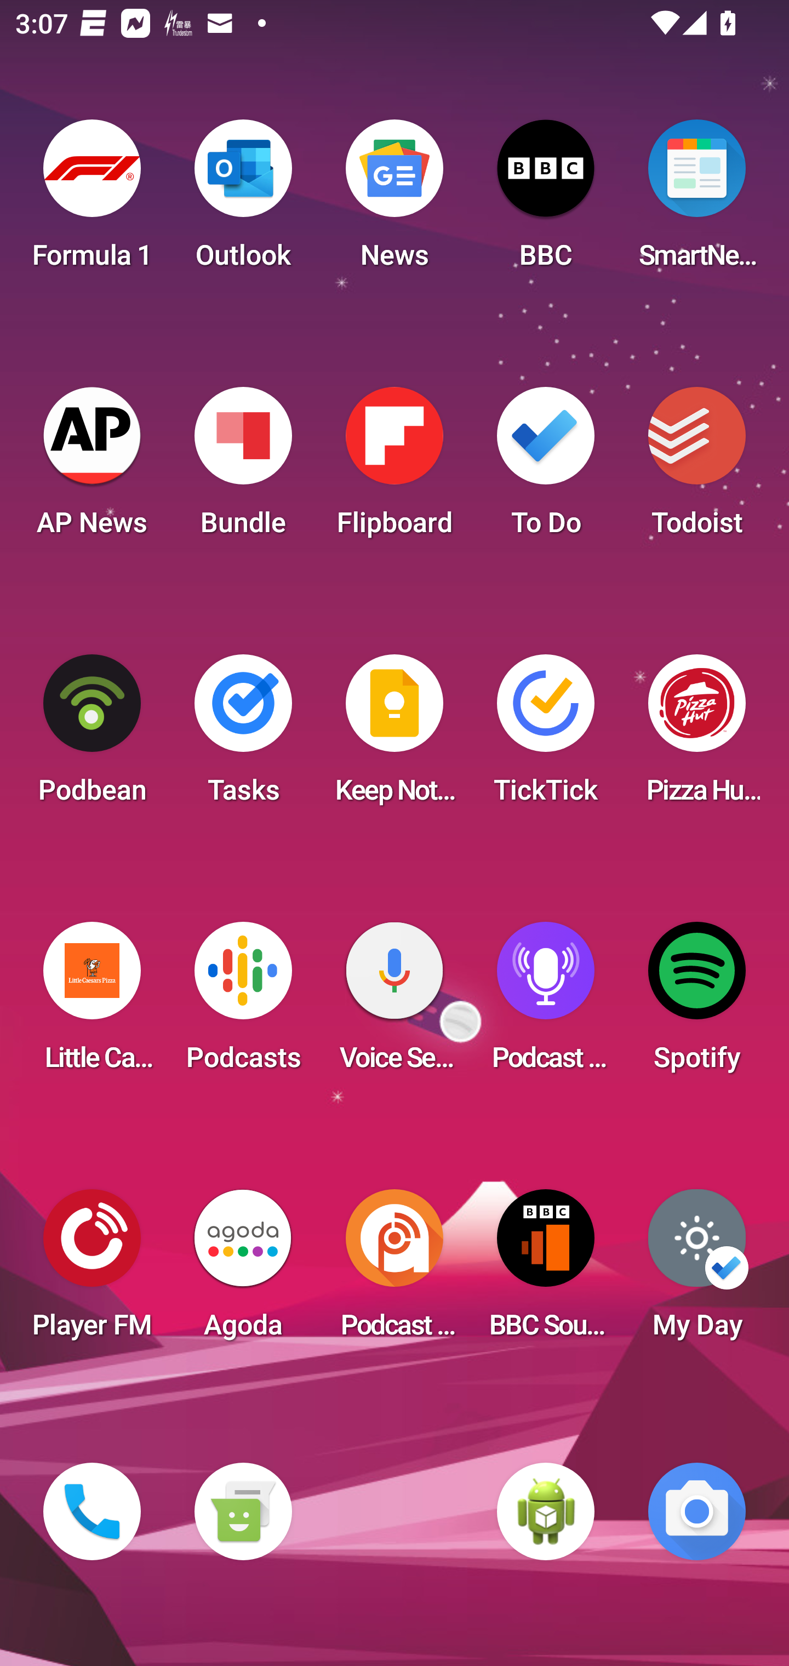 This screenshot has height=1666, width=789. Describe the element at coordinates (697, 735) in the screenshot. I see `Pizza Hut HK & Macau` at that location.